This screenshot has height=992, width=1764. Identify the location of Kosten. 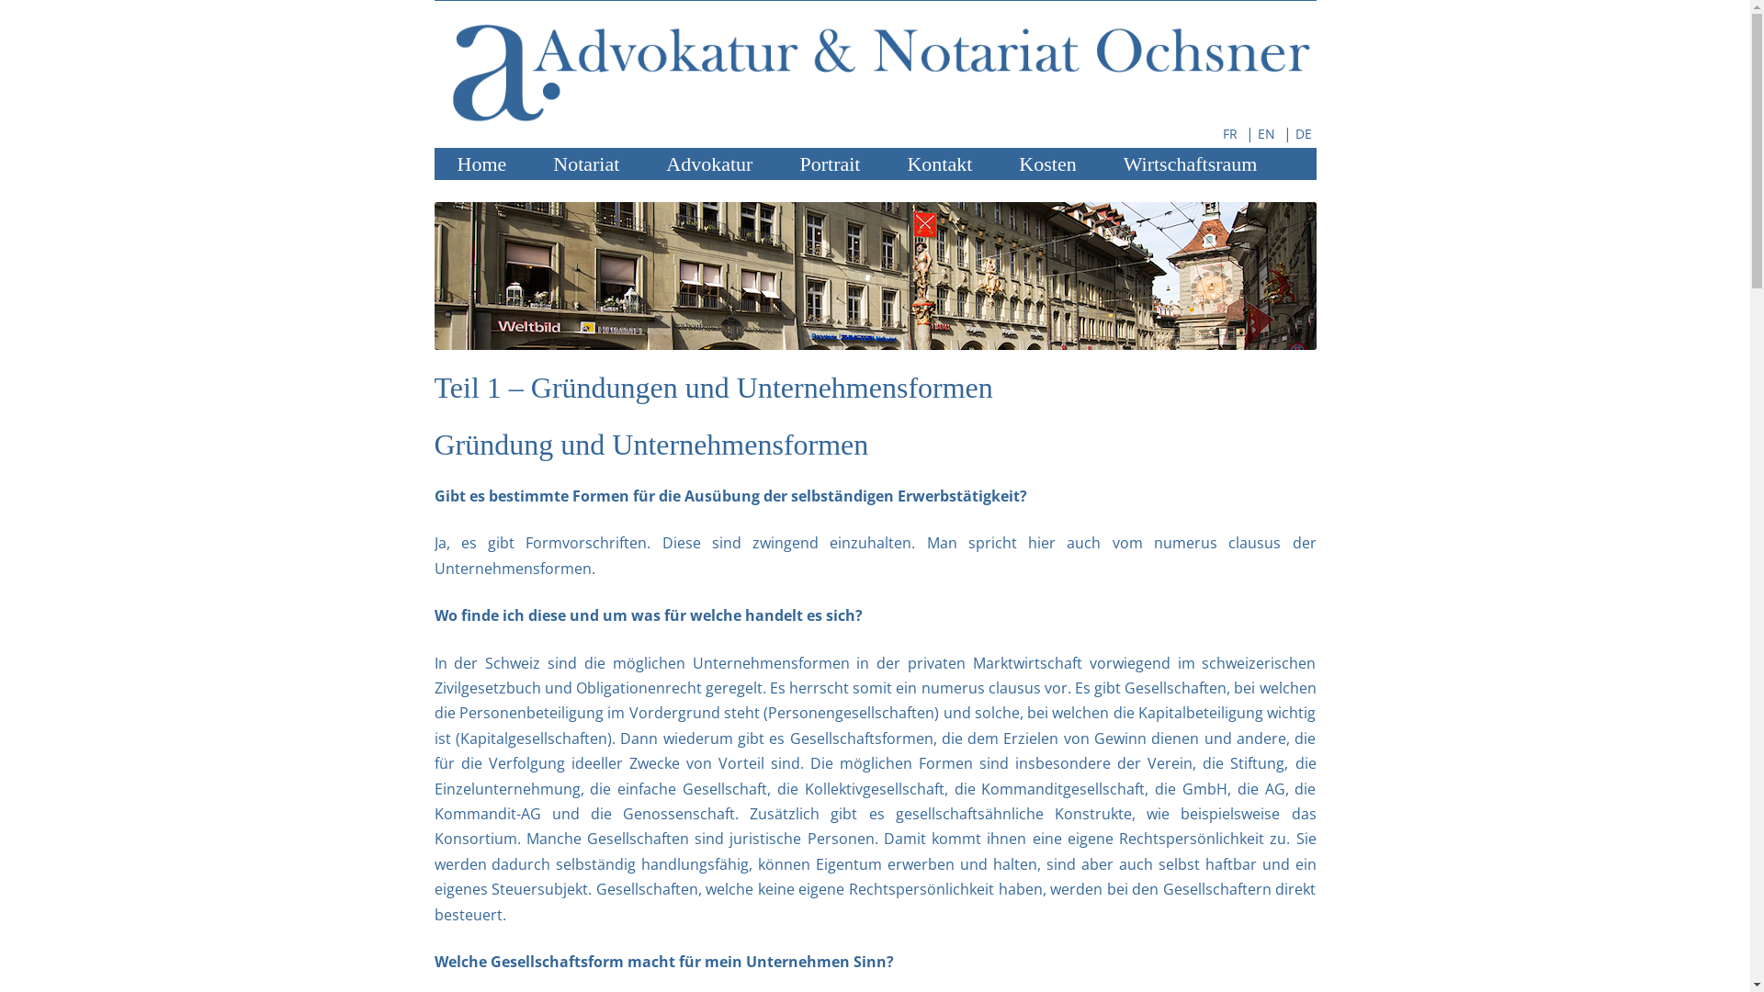
(1047, 163).